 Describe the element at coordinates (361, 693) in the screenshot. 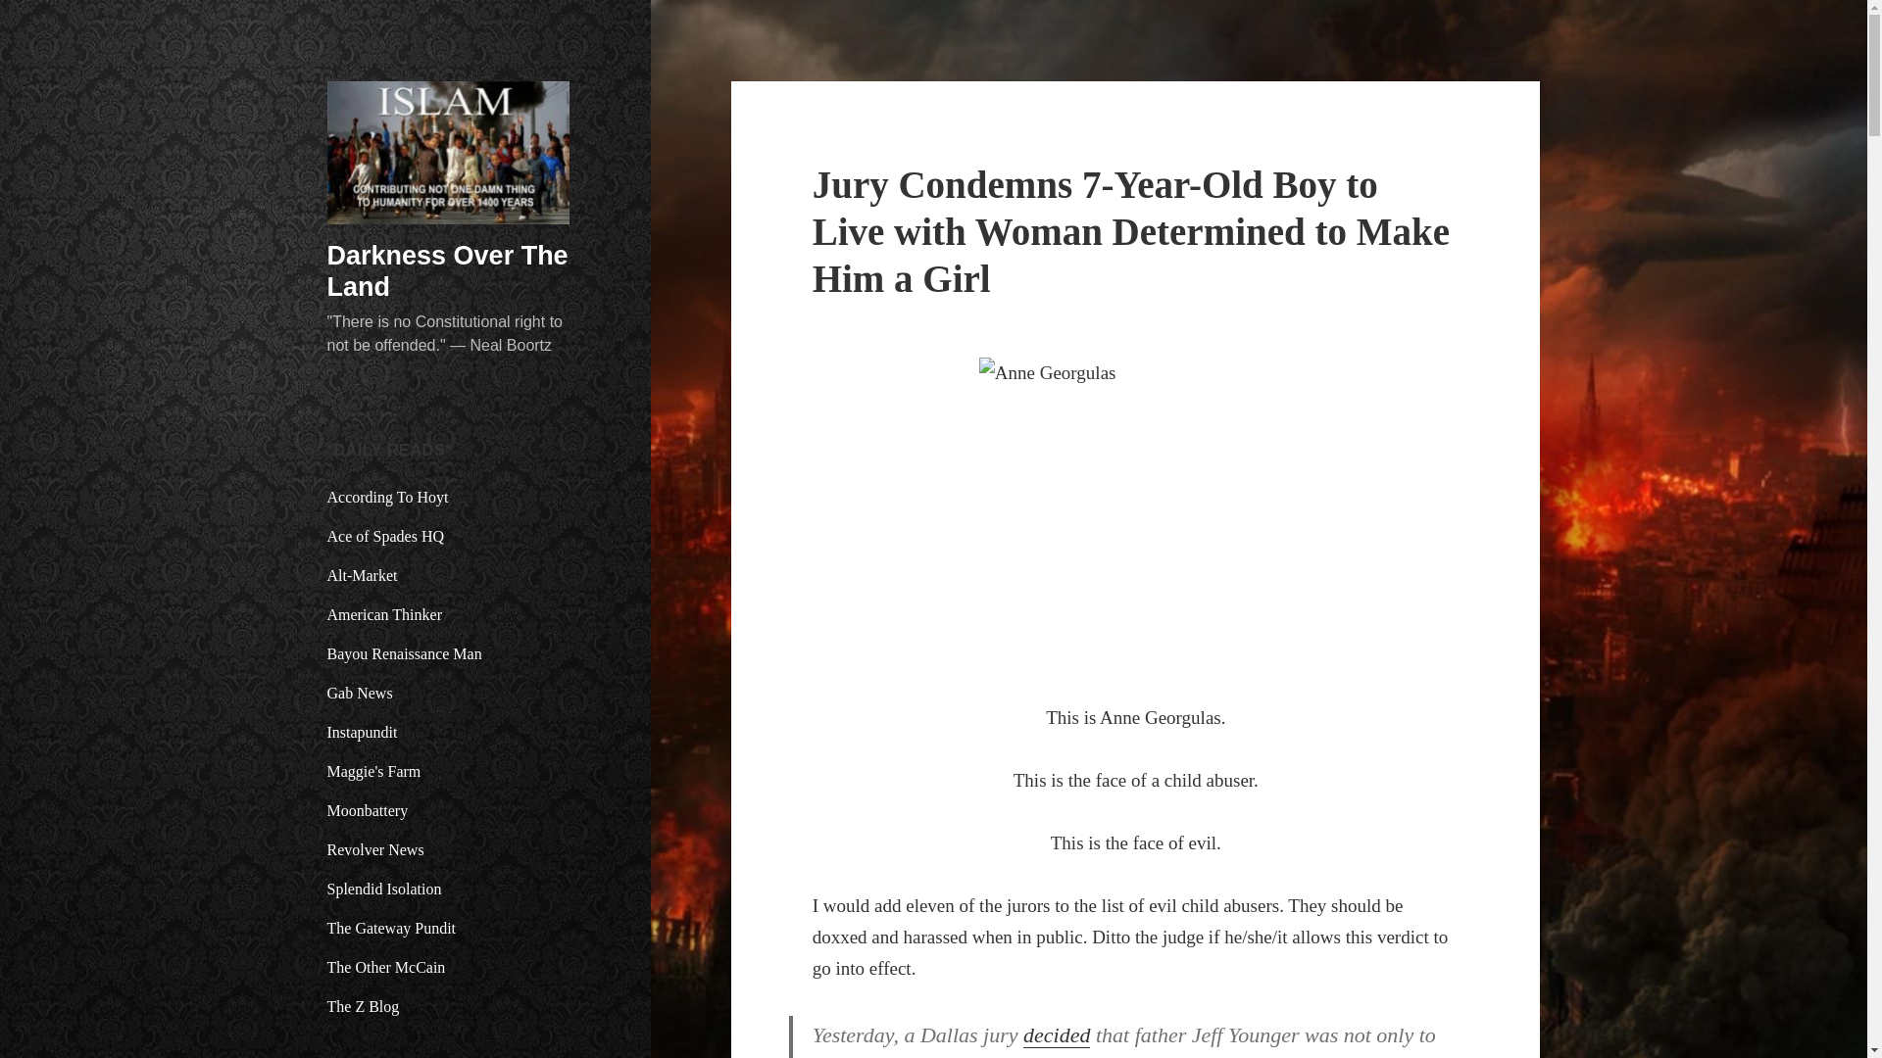

I see `Gab News` at that location.